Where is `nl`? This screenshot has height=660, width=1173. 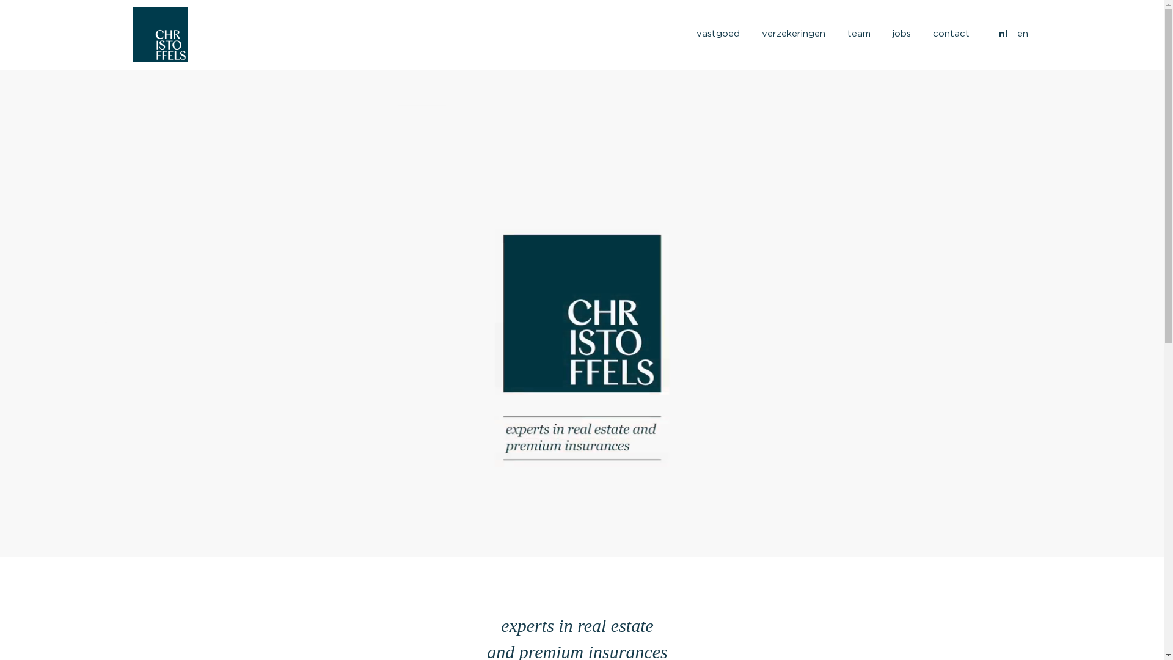
nl is located at coordinates (1003, 31).